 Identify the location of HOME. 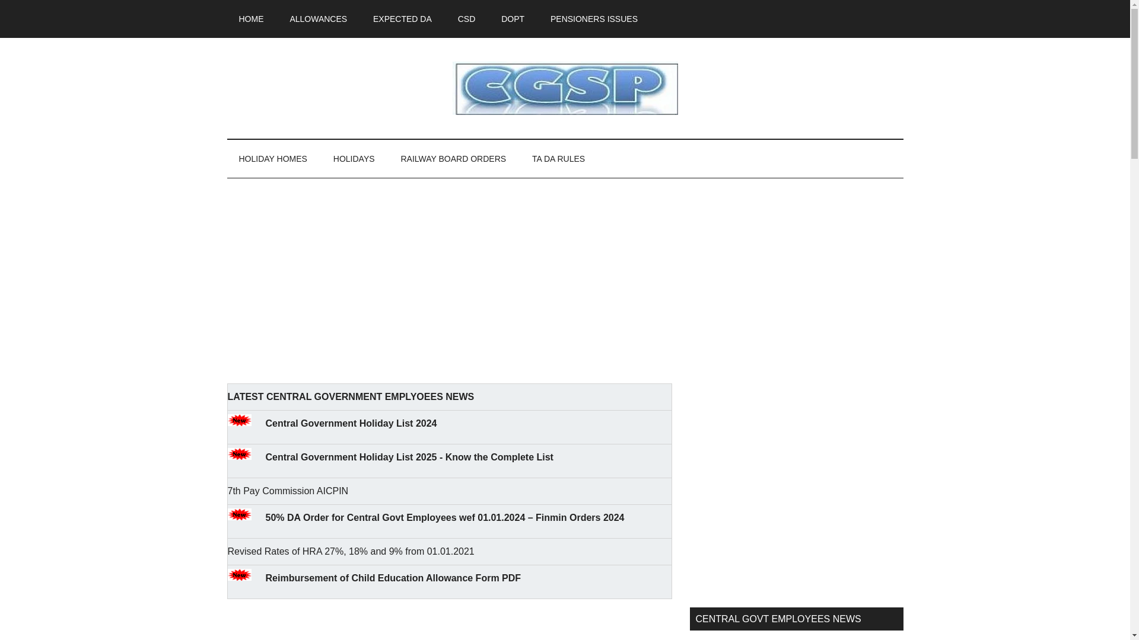
(251, 19).